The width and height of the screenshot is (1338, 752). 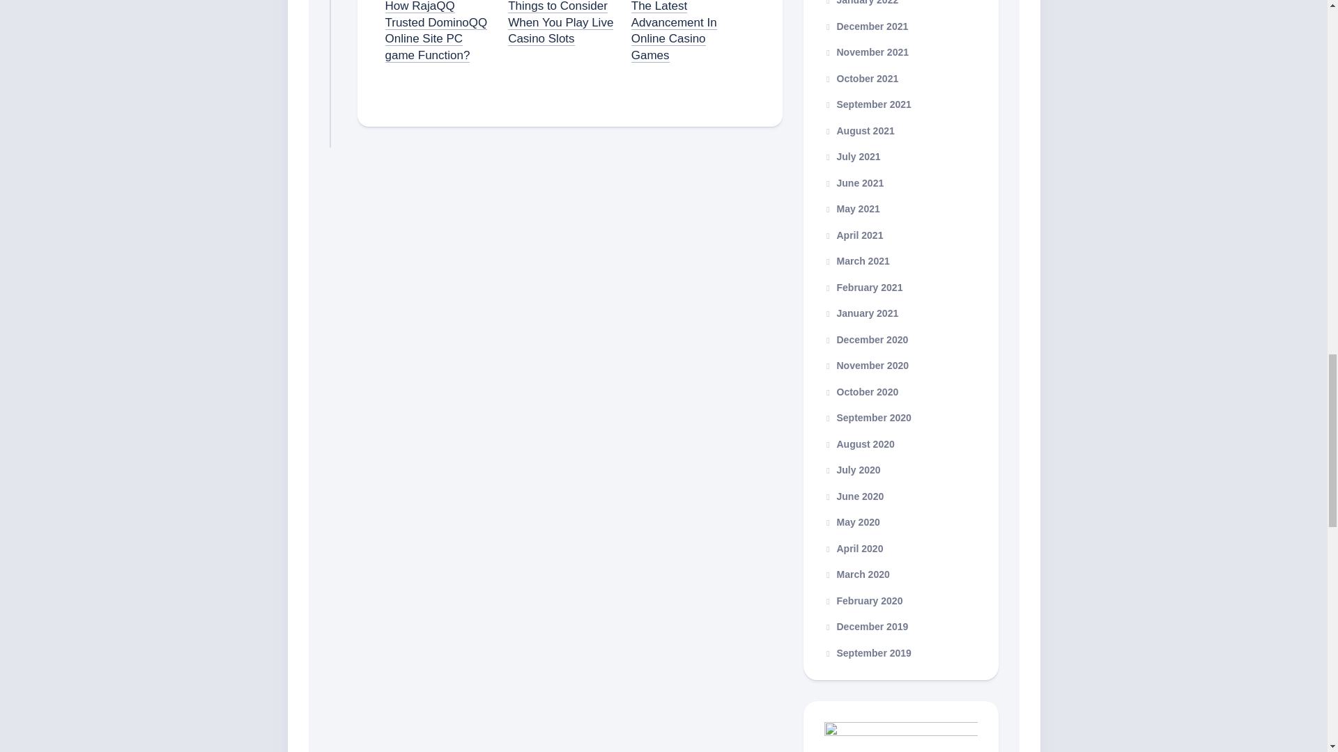 I want to click on How RajaQQ Trusted DominoQQ Online Site PC game Function?, so click(x=436, y=31).